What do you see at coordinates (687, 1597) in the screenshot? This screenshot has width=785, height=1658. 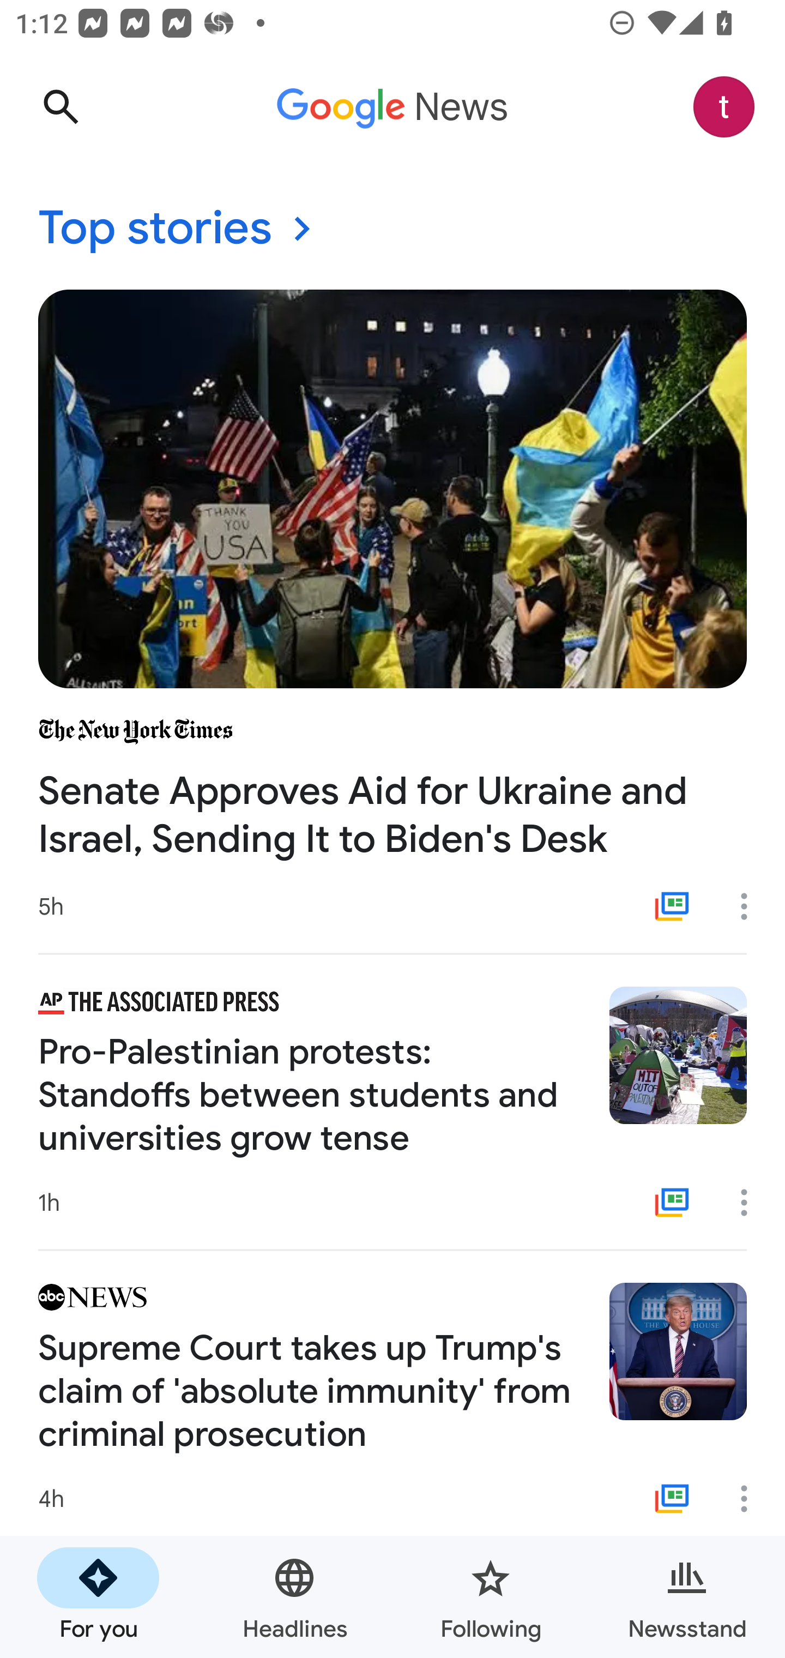 I see `Newsstand` at bounding box center [687, 1597].